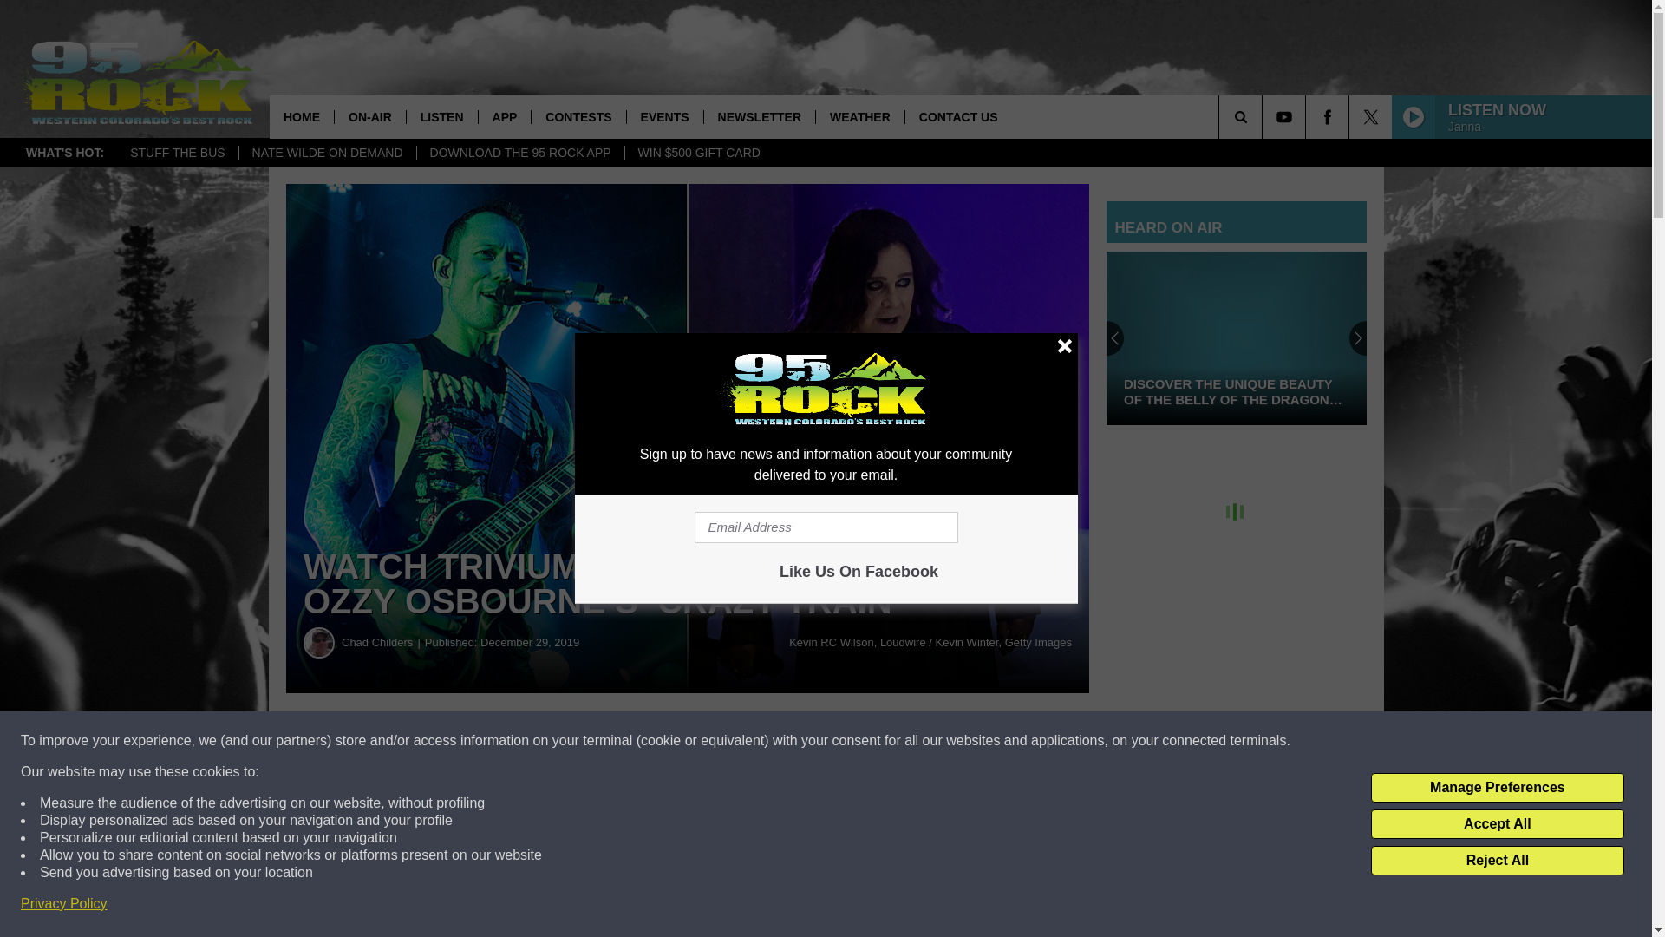 The width and height of the screenshot is (1665, 937). I want to click on STUFF THE BUS, so click(177, 153).